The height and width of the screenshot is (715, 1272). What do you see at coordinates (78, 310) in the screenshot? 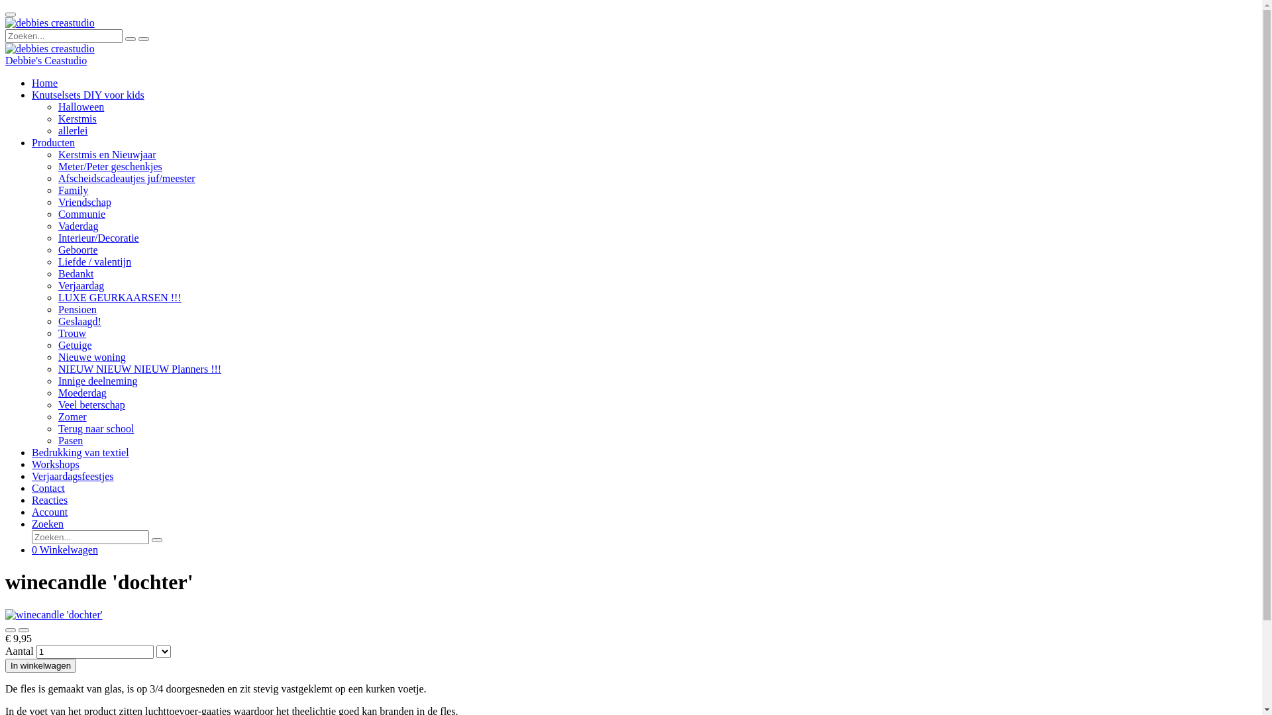
I see `Pensioen` at bounding box center [78, 310].